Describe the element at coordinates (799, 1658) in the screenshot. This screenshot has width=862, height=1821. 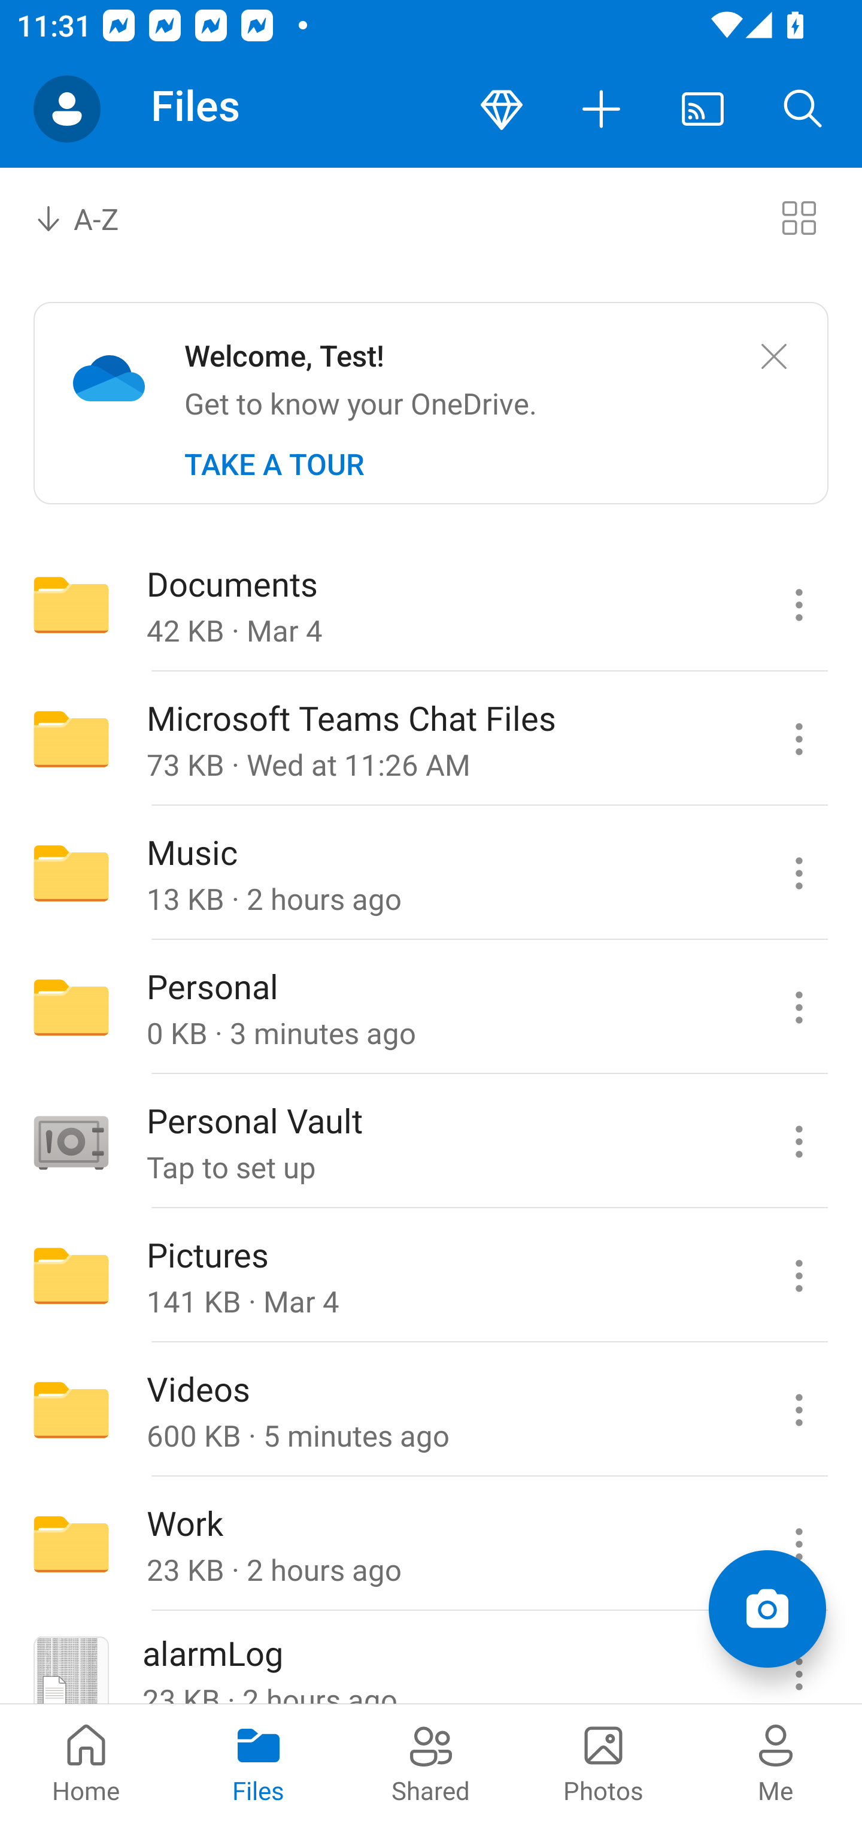
I see `alarmLog commands` at that location.